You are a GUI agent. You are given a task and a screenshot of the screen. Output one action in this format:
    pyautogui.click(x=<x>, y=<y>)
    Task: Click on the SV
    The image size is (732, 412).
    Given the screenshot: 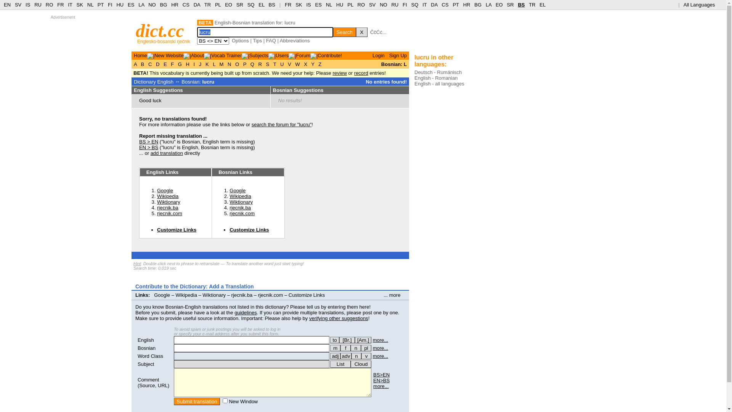 What is the action you would take?
    pyautogui.click(x=18, y=5)
    